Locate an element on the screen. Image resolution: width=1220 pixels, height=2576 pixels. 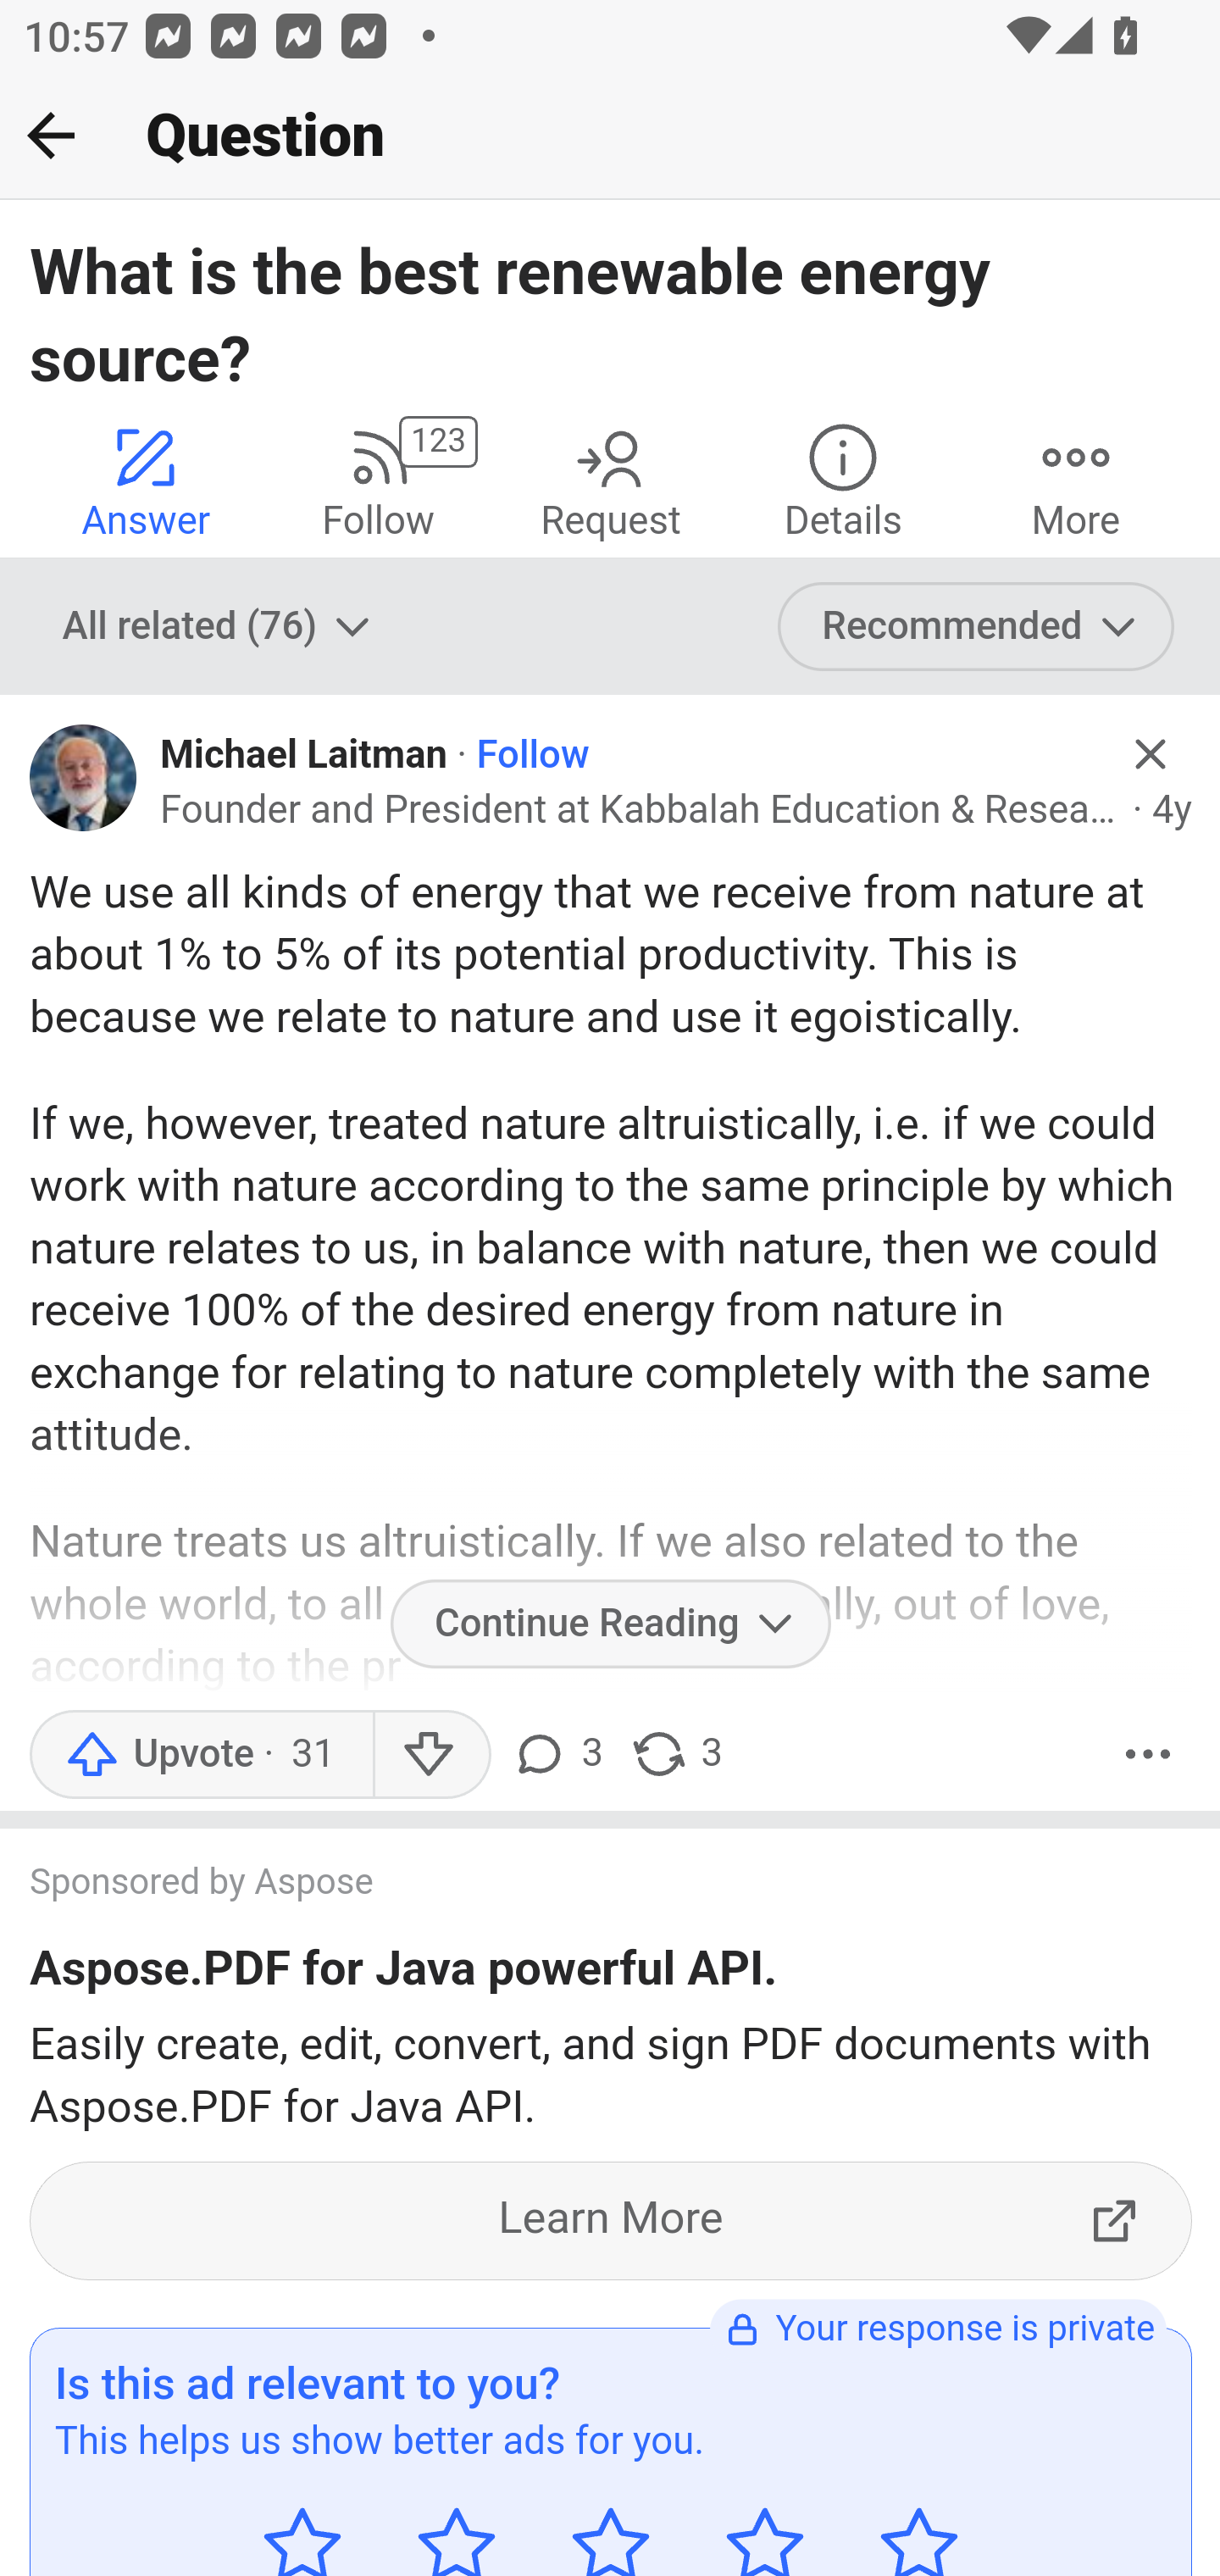
Follow is located at coordinates (532, 756).